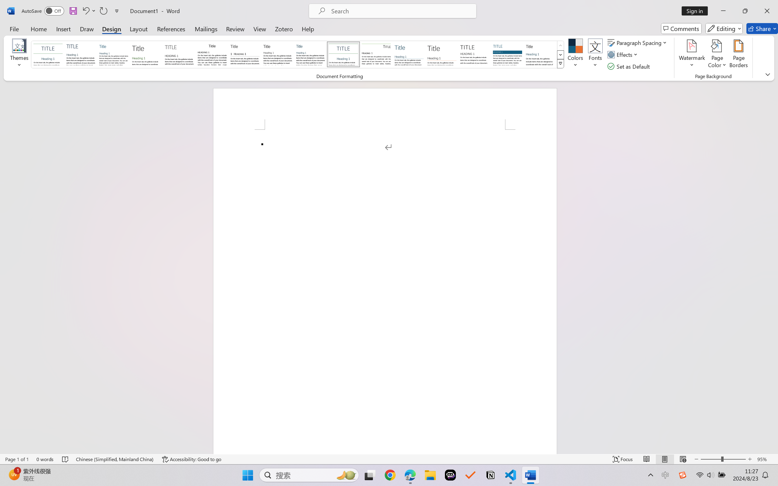  Describe the element at coordinates (103, 11) in the screenshot. I see `Repeat Style` at that location.